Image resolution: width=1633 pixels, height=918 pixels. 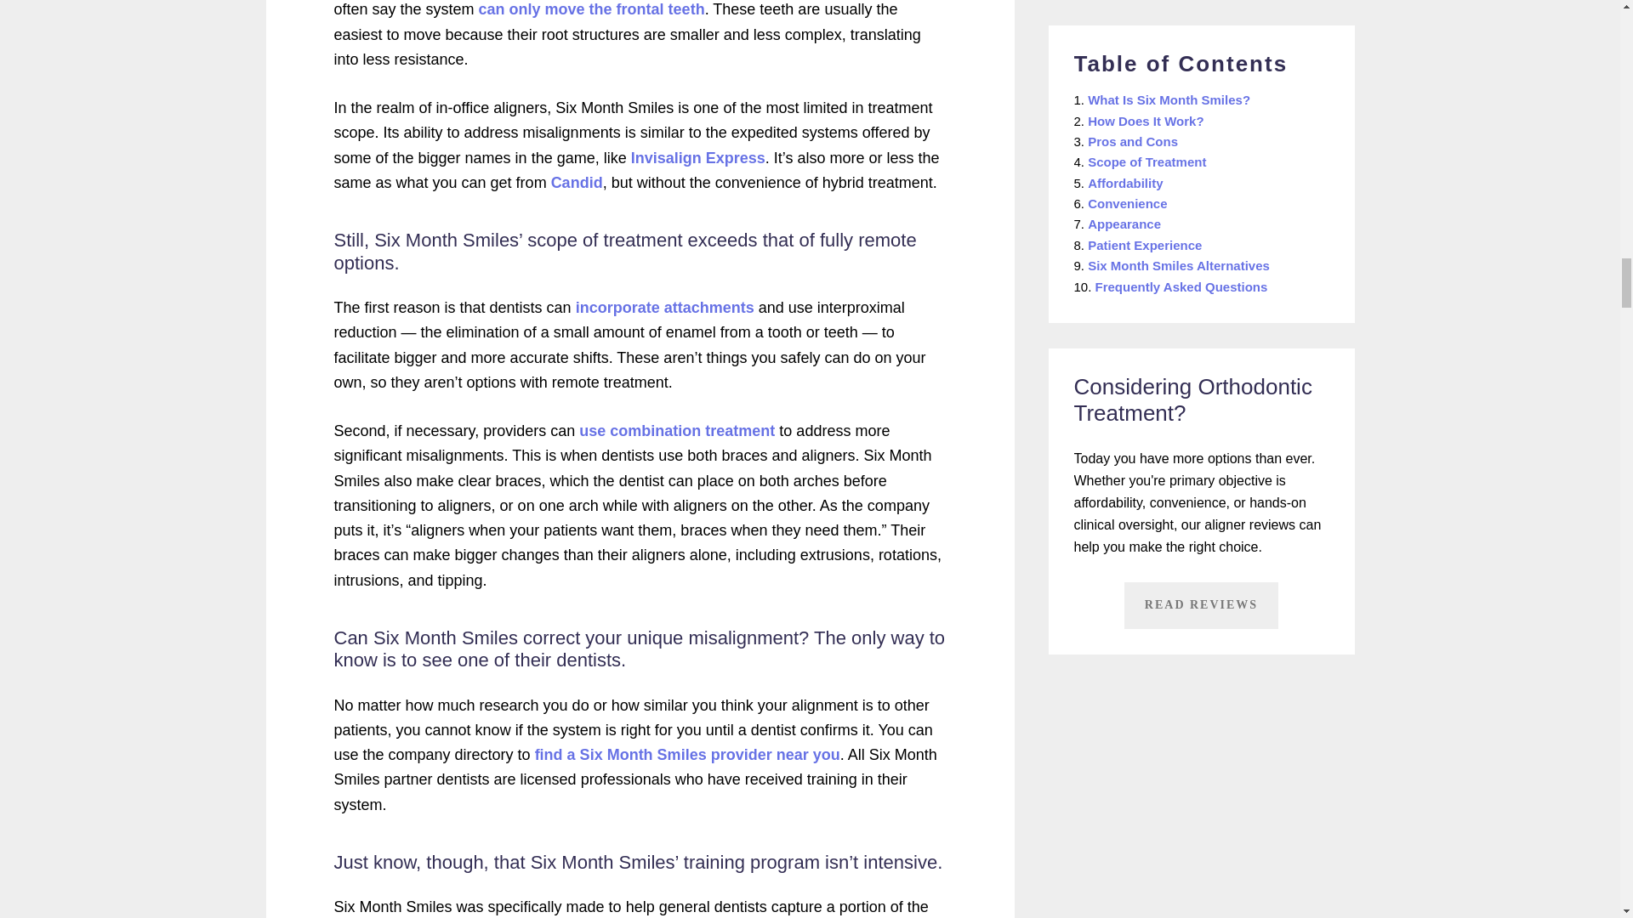 I want to click on can only move the frontal teeth, so click(x=592, y=8).